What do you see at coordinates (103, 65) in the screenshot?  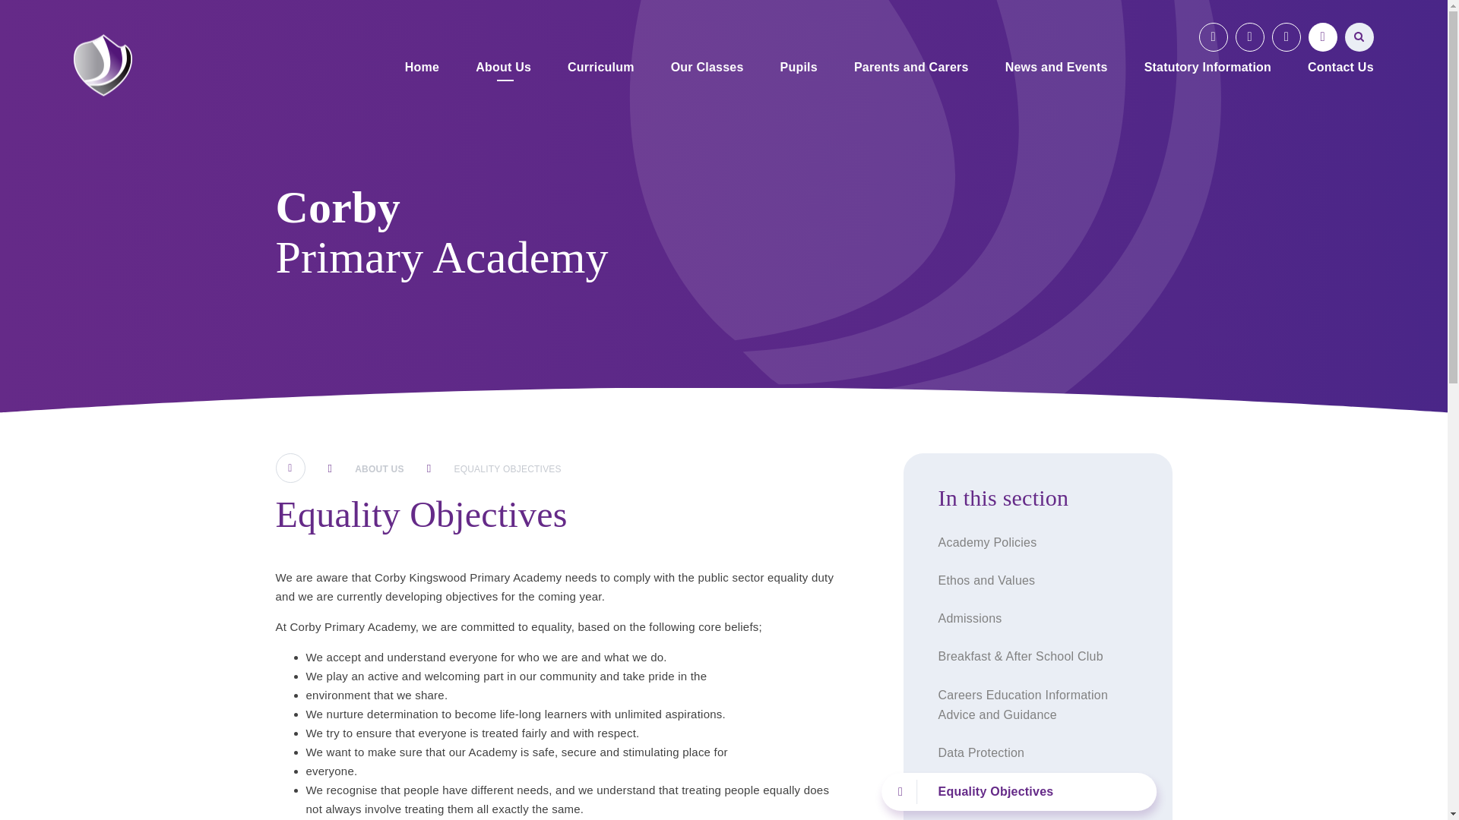 I see `Corby Primary Academy ` at bounding box center [103, 65].